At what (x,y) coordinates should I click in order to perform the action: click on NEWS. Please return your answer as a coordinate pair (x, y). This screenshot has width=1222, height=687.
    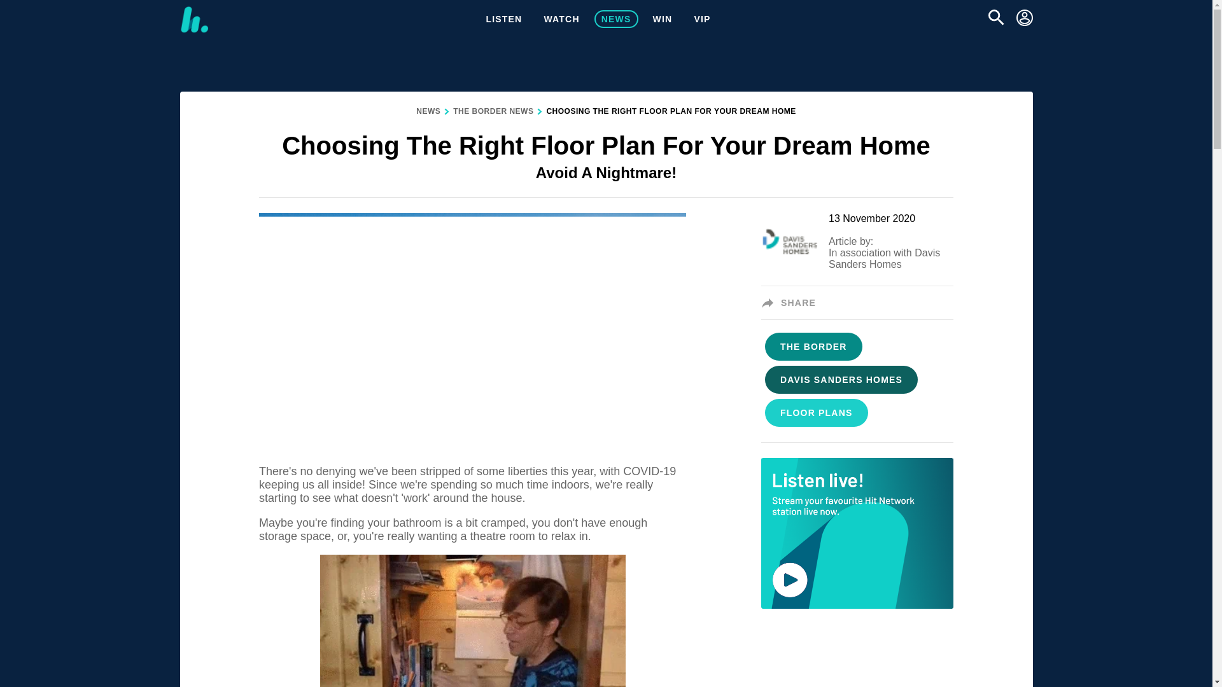
    Looking at the image, I should click on (428, 111).